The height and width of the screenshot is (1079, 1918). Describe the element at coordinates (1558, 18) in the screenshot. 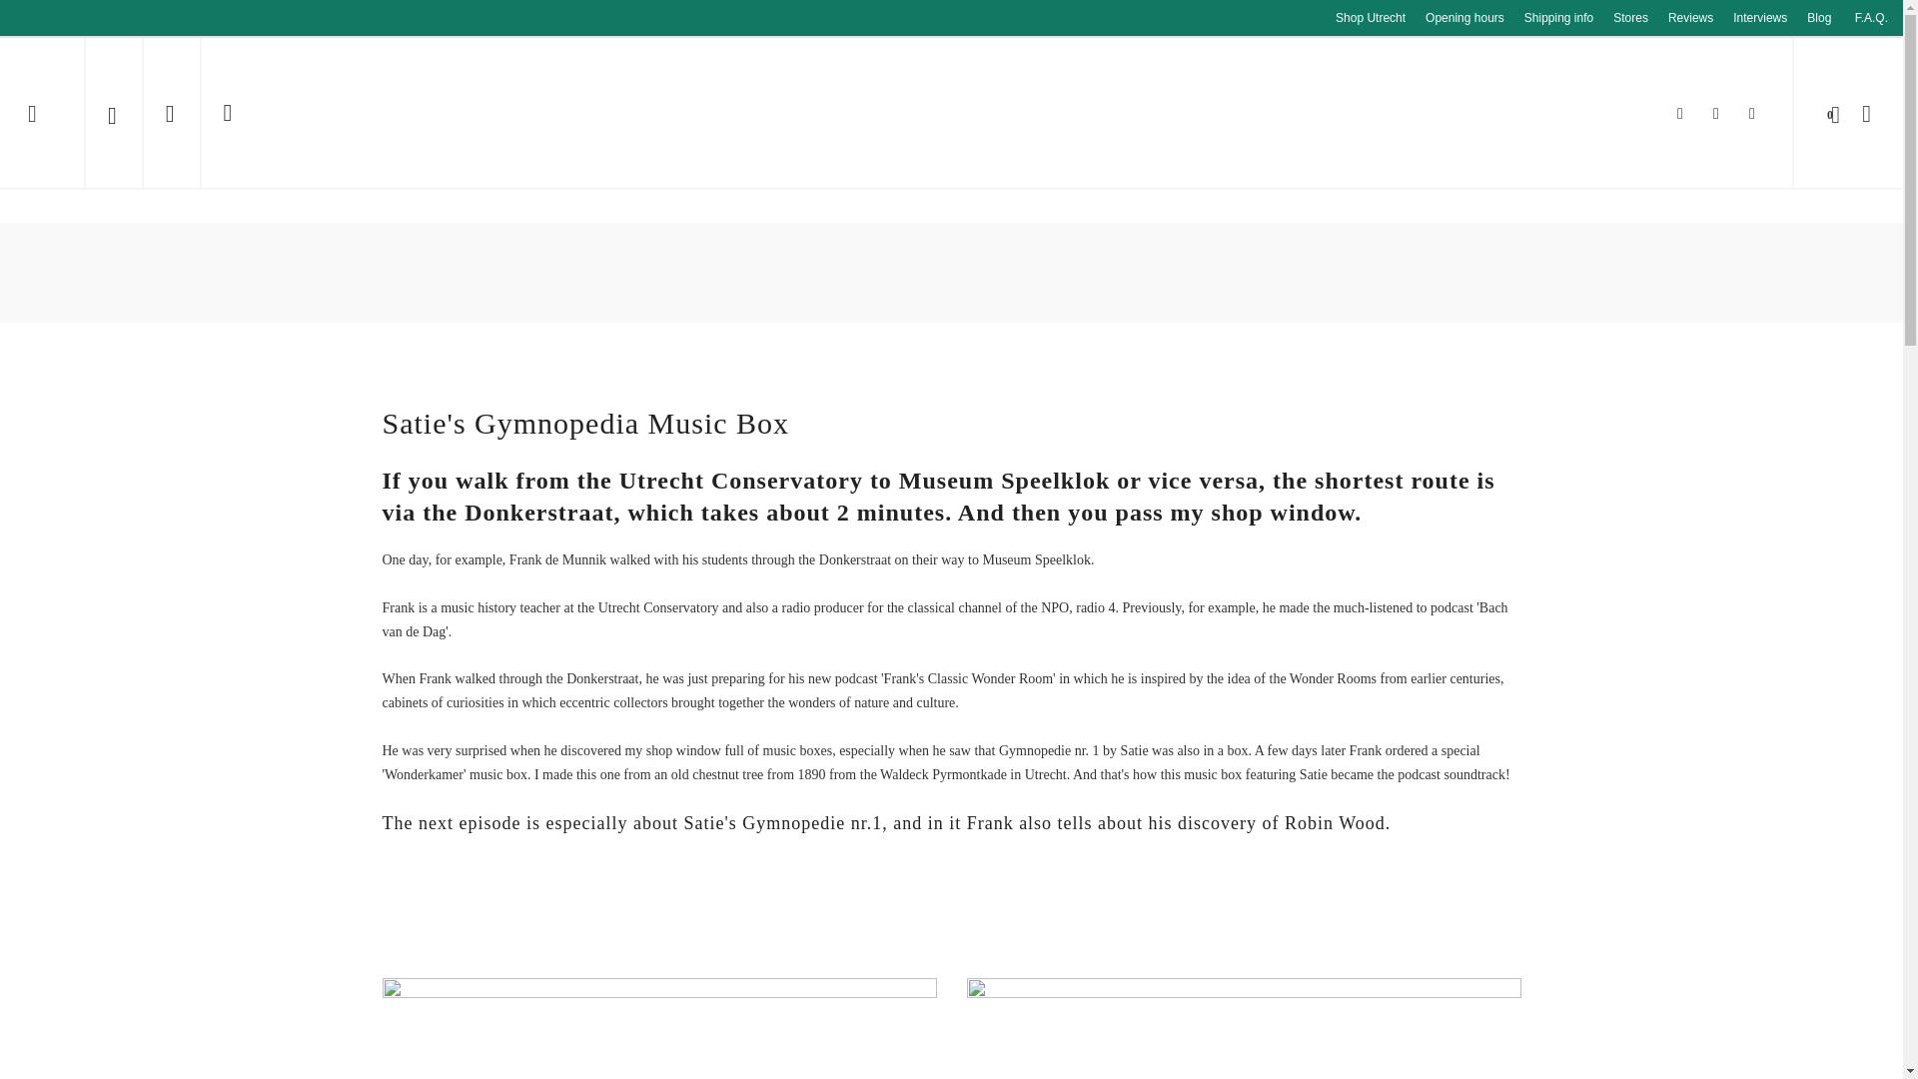

I see `Shipping info` at that location.